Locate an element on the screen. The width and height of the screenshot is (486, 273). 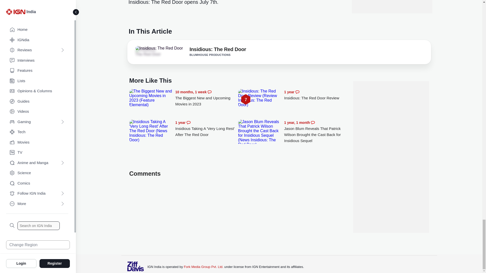
Insidious Taking A 'Very Long Rest' After The Red Door is located at coordinates (207, 128).